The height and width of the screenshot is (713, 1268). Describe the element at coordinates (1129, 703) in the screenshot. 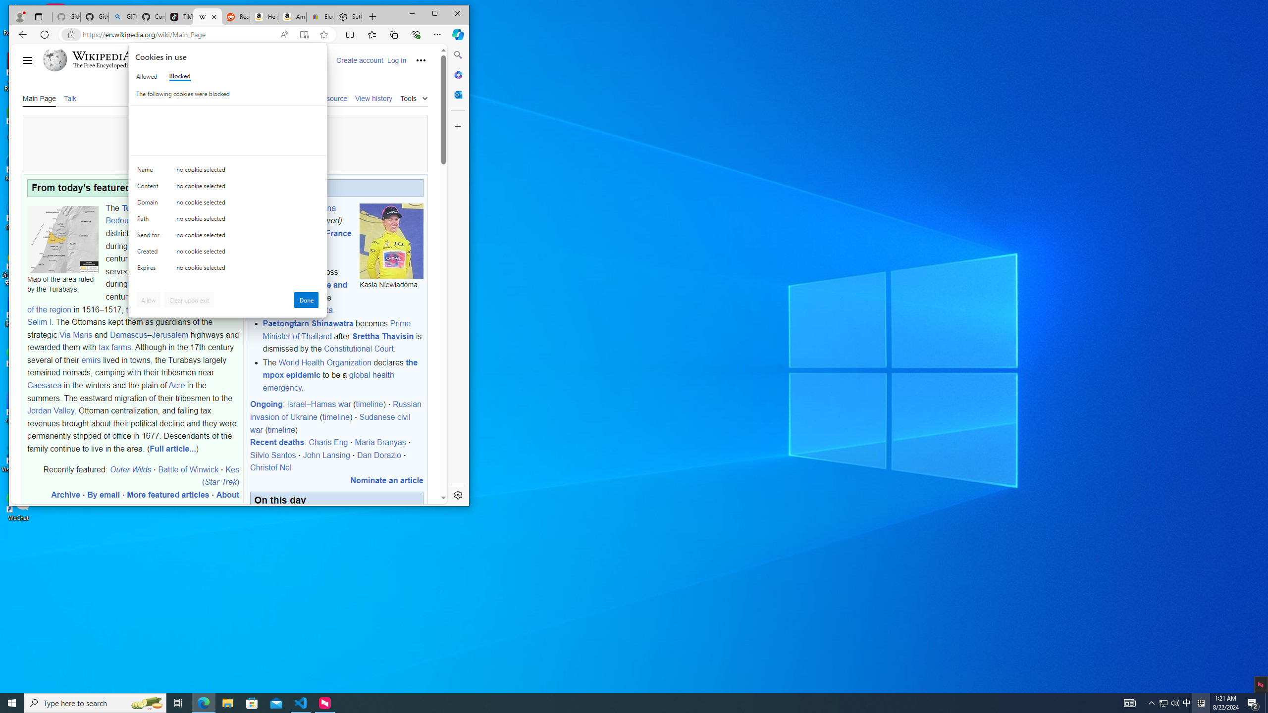

I see `AutomationID: 4105` at that location.